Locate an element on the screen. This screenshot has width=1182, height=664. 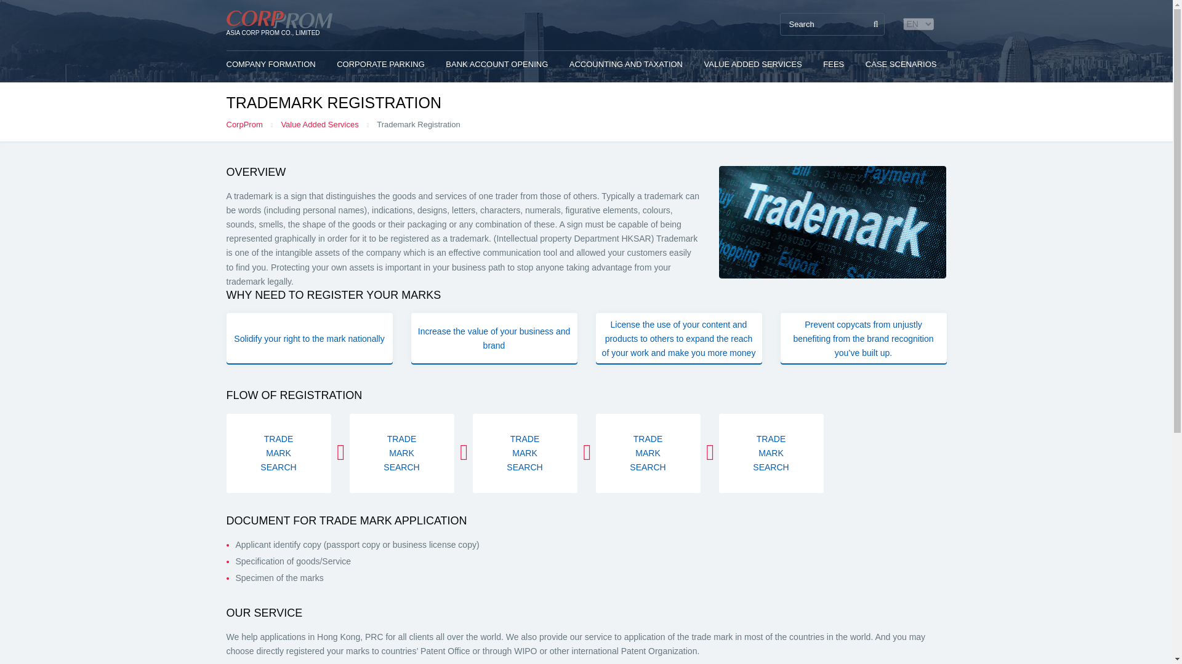
Go to Value Added Services. is located at coordinates (329, 124).